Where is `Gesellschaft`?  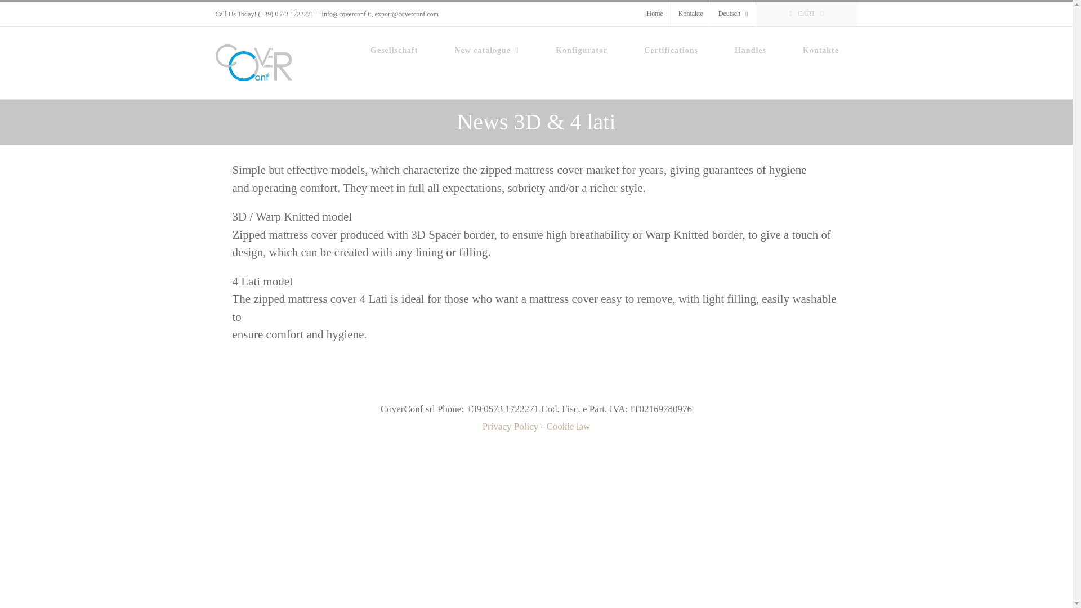
Gesellschaft is located at coordinates (394, 50).